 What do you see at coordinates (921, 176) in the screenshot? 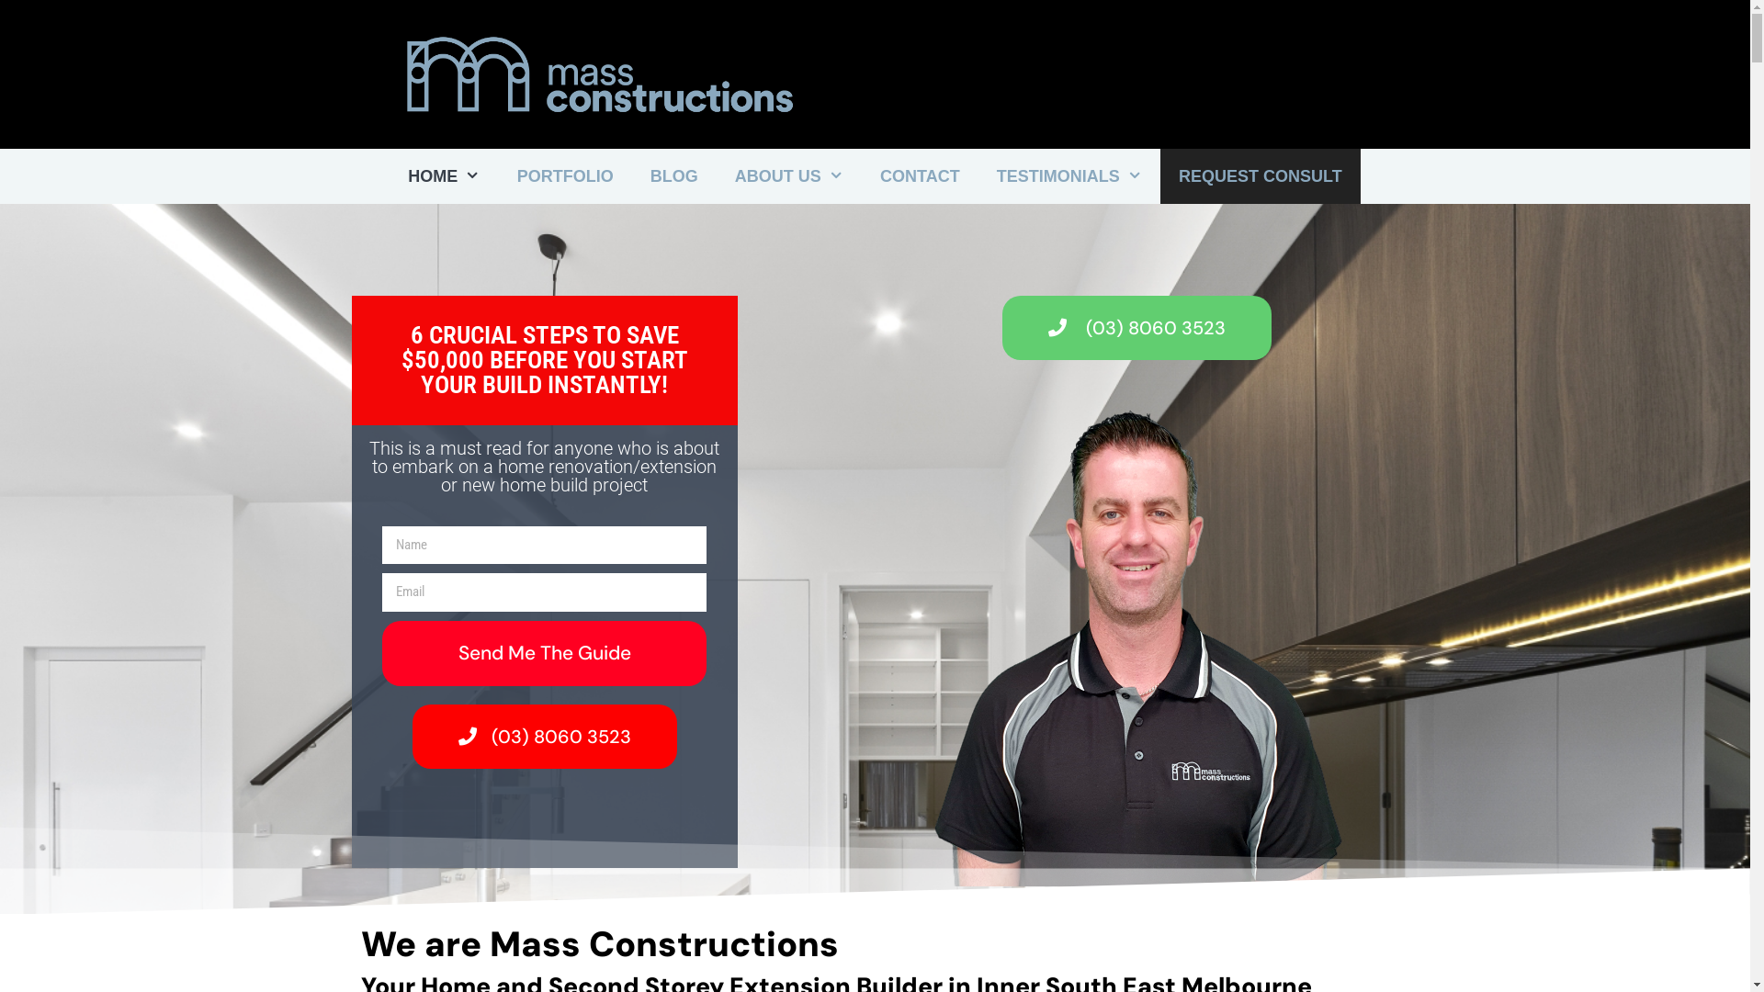
I see `CONTACT` at bounding box center [921, 176].